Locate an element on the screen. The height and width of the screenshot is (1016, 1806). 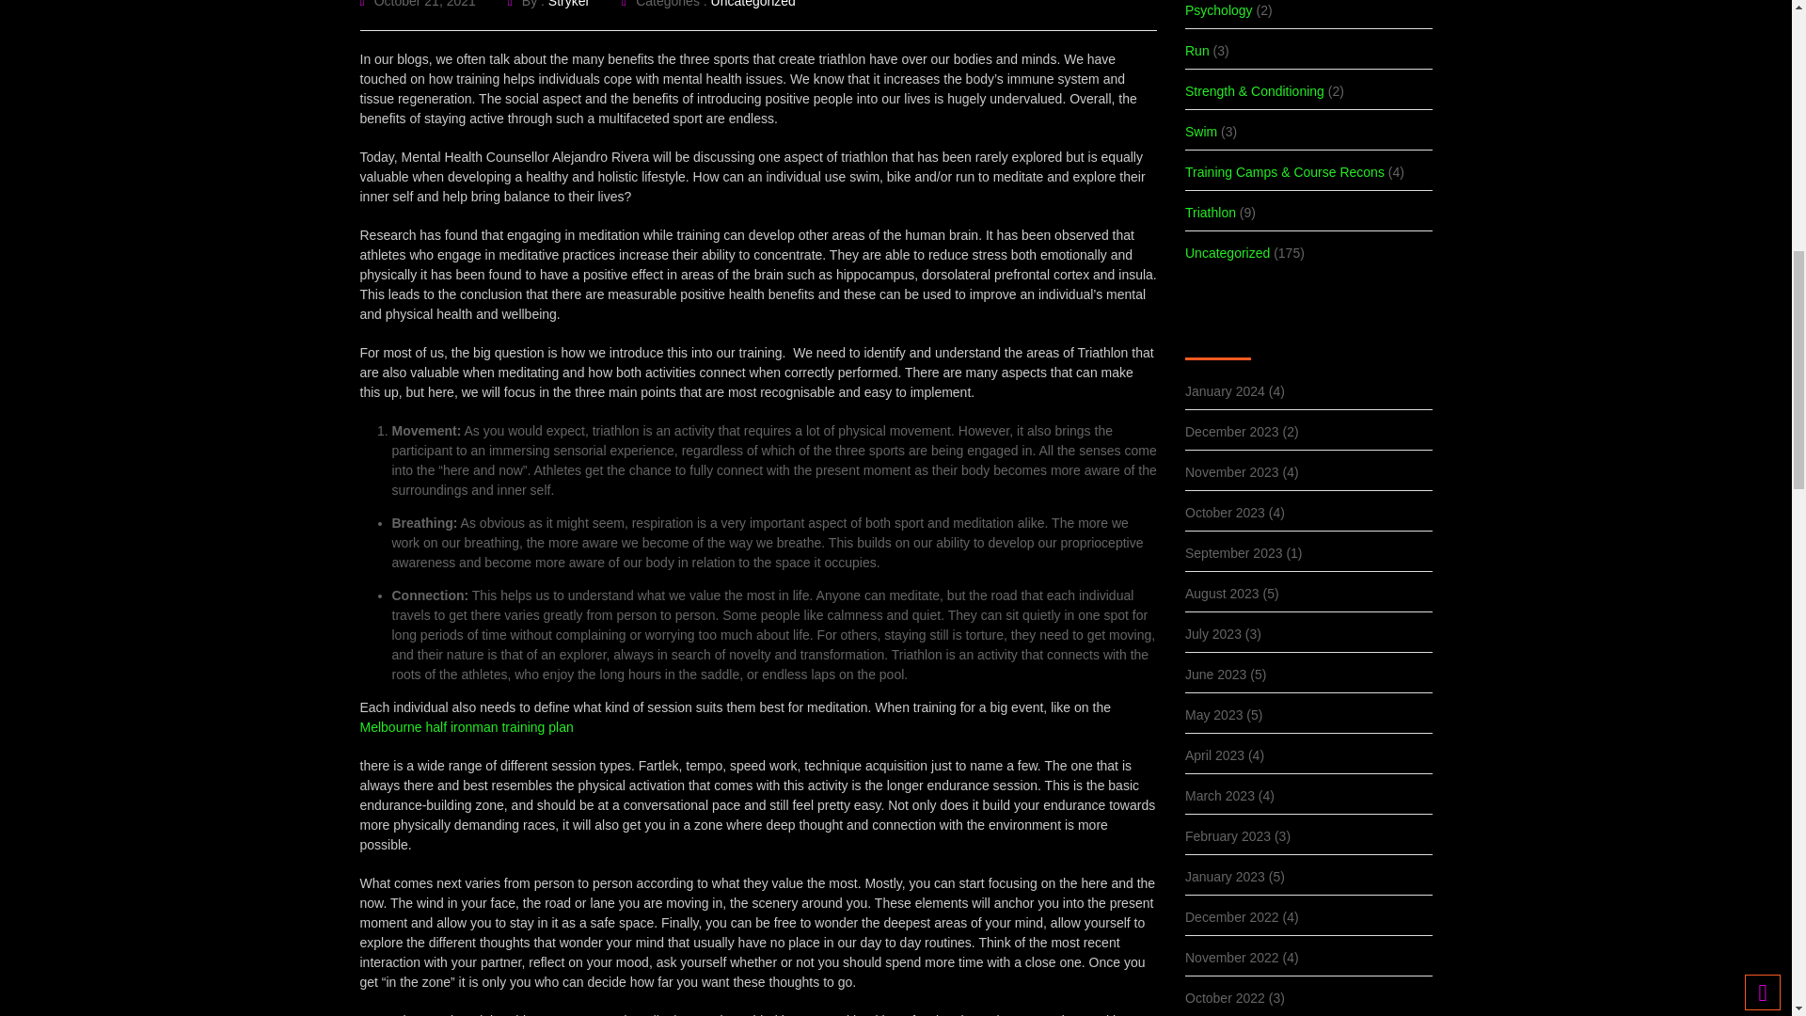
Psychology is located at coordinates (1219, 14).